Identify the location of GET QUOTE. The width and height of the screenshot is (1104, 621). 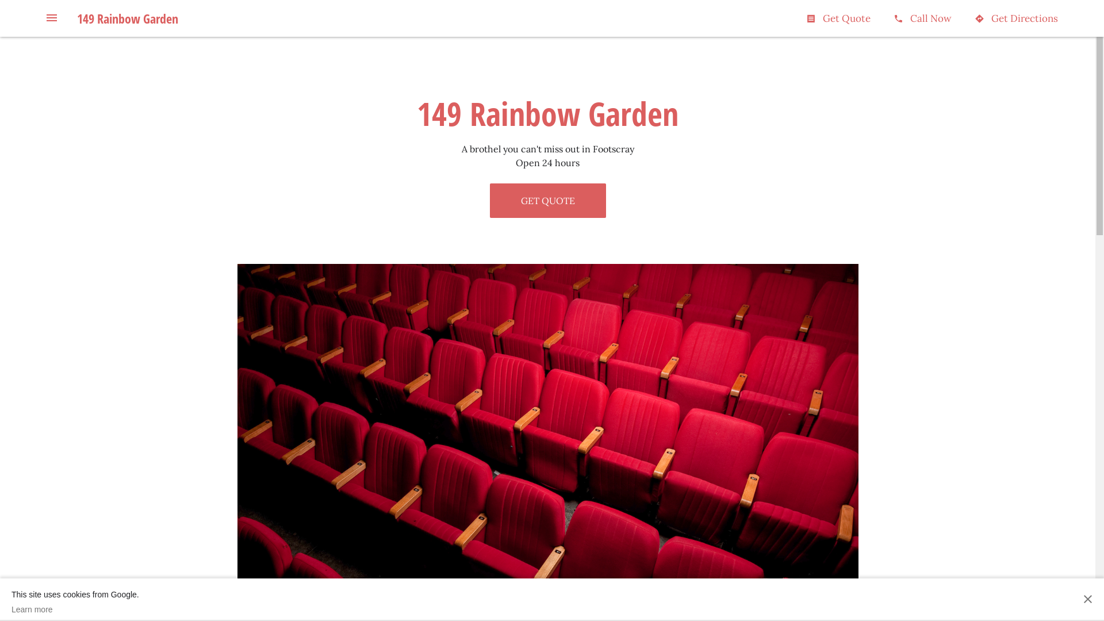
(548, 201).